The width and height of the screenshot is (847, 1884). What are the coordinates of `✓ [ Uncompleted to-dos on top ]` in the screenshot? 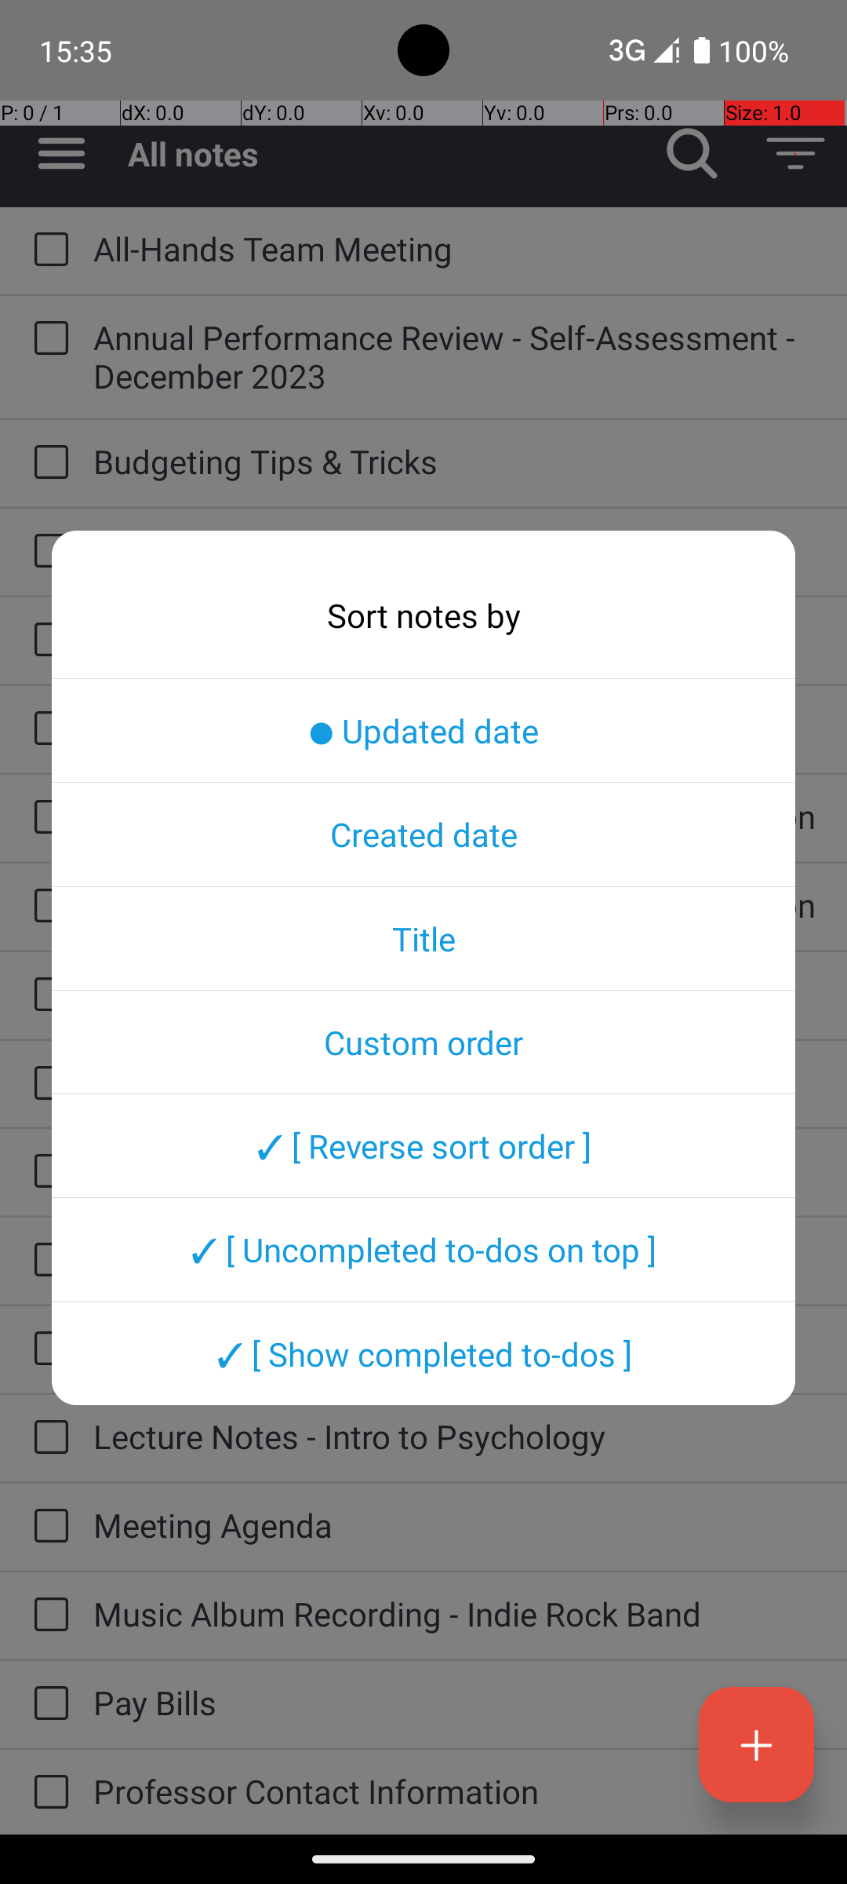 It's located at (423, 1250).